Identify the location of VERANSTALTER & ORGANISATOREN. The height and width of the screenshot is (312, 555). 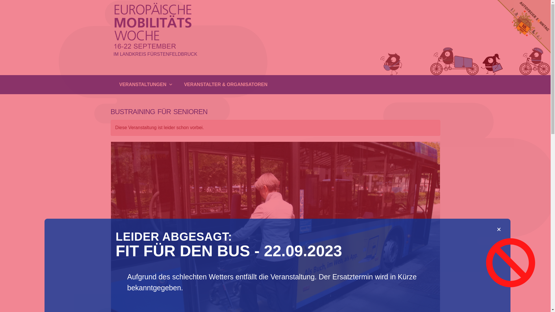
(226, 85).